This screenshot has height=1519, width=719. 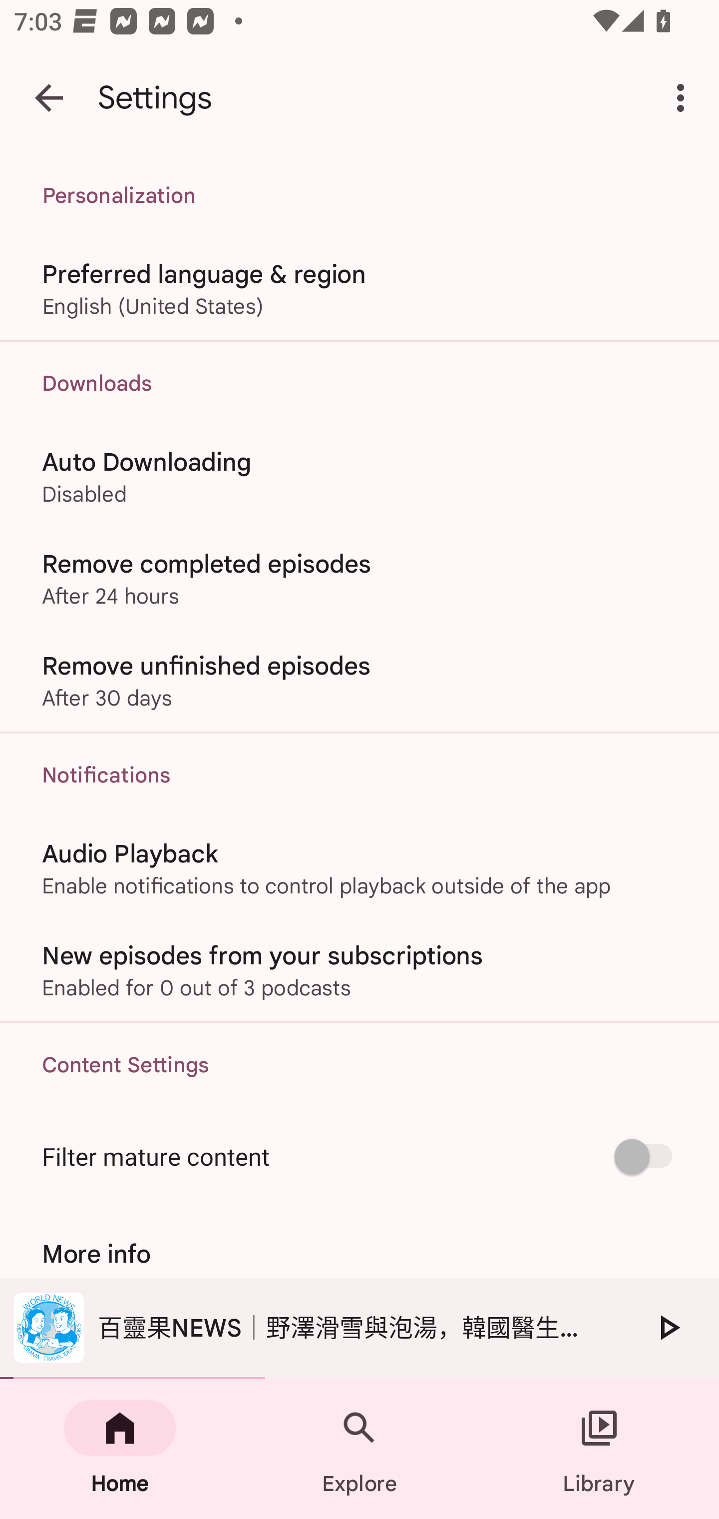 What do you see at coordinates (668, 1327) in the screenshot?
I see `Play` at bounding box center [668, 1327].